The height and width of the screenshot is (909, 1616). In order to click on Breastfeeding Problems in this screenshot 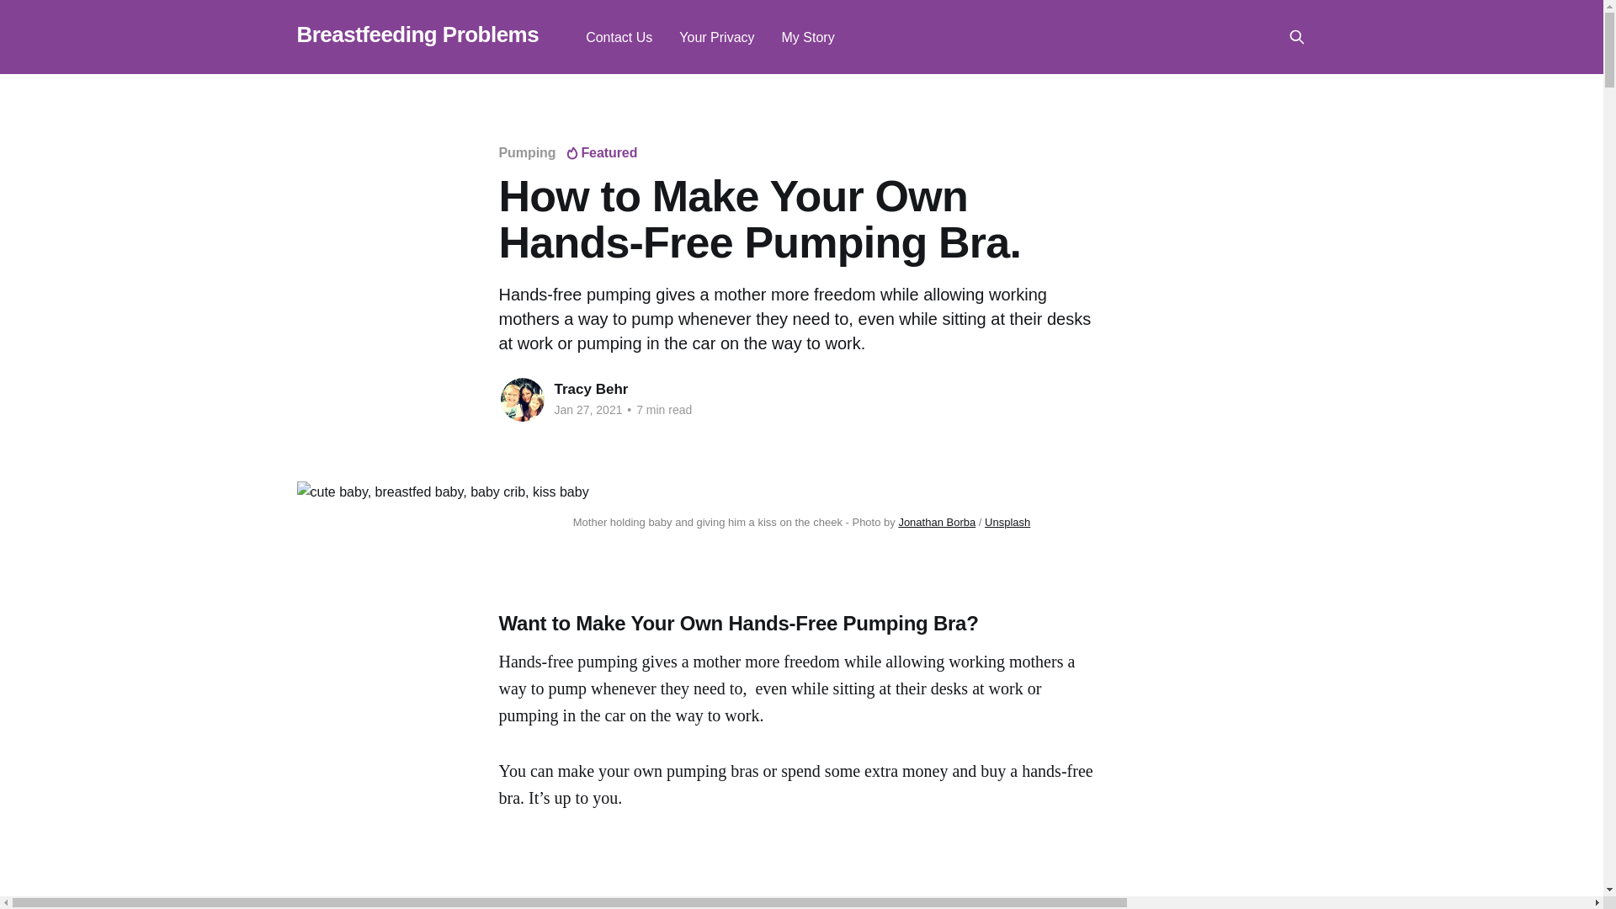, I will do `click(417, 35)`.